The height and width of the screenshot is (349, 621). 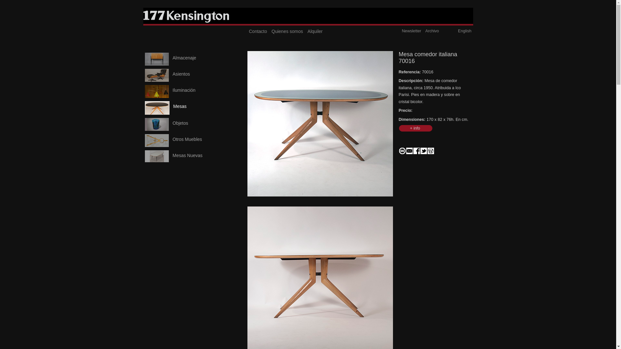 What do you see at coordinates (184, 124) in the screenshot?
I see `Objetos` at bounding box center [184, 124].